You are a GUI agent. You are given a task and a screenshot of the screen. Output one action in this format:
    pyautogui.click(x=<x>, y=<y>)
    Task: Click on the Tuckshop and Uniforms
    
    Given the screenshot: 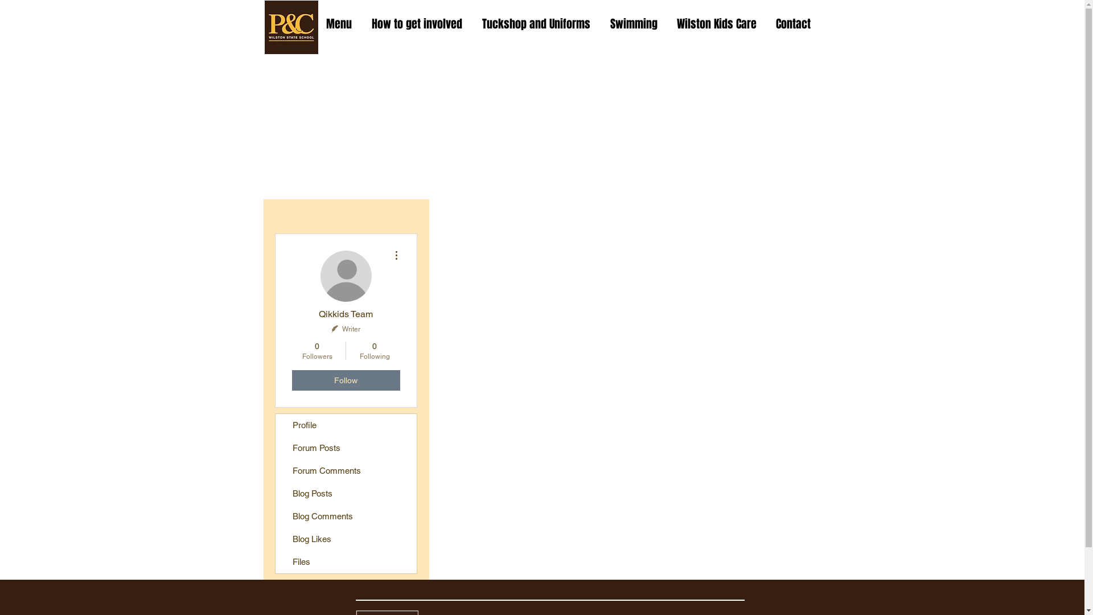 What is the action you would take?
    pyautogui.click(x=537, y=24)
    